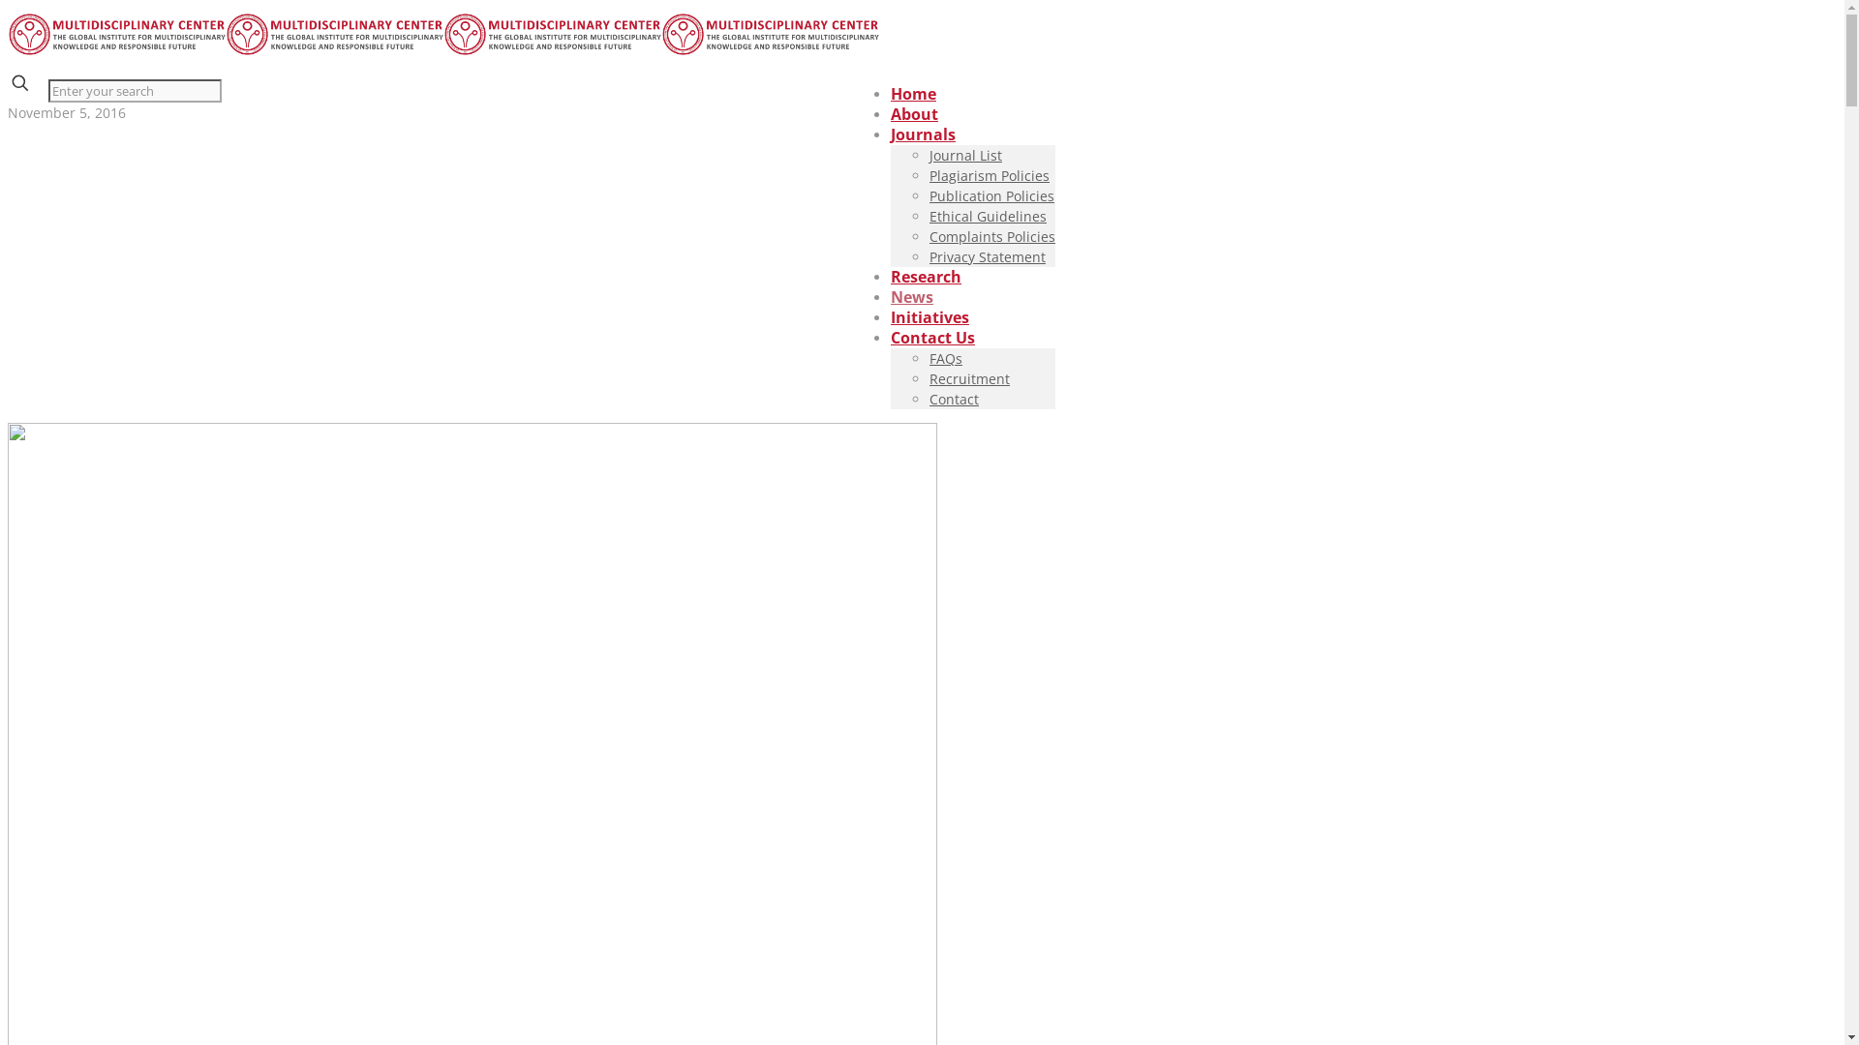 This screenshot has width=1859, height=1045. Describe the element at coordinates (988, 217) in the screenshot. I see `Ethical Guidelines` at that location.